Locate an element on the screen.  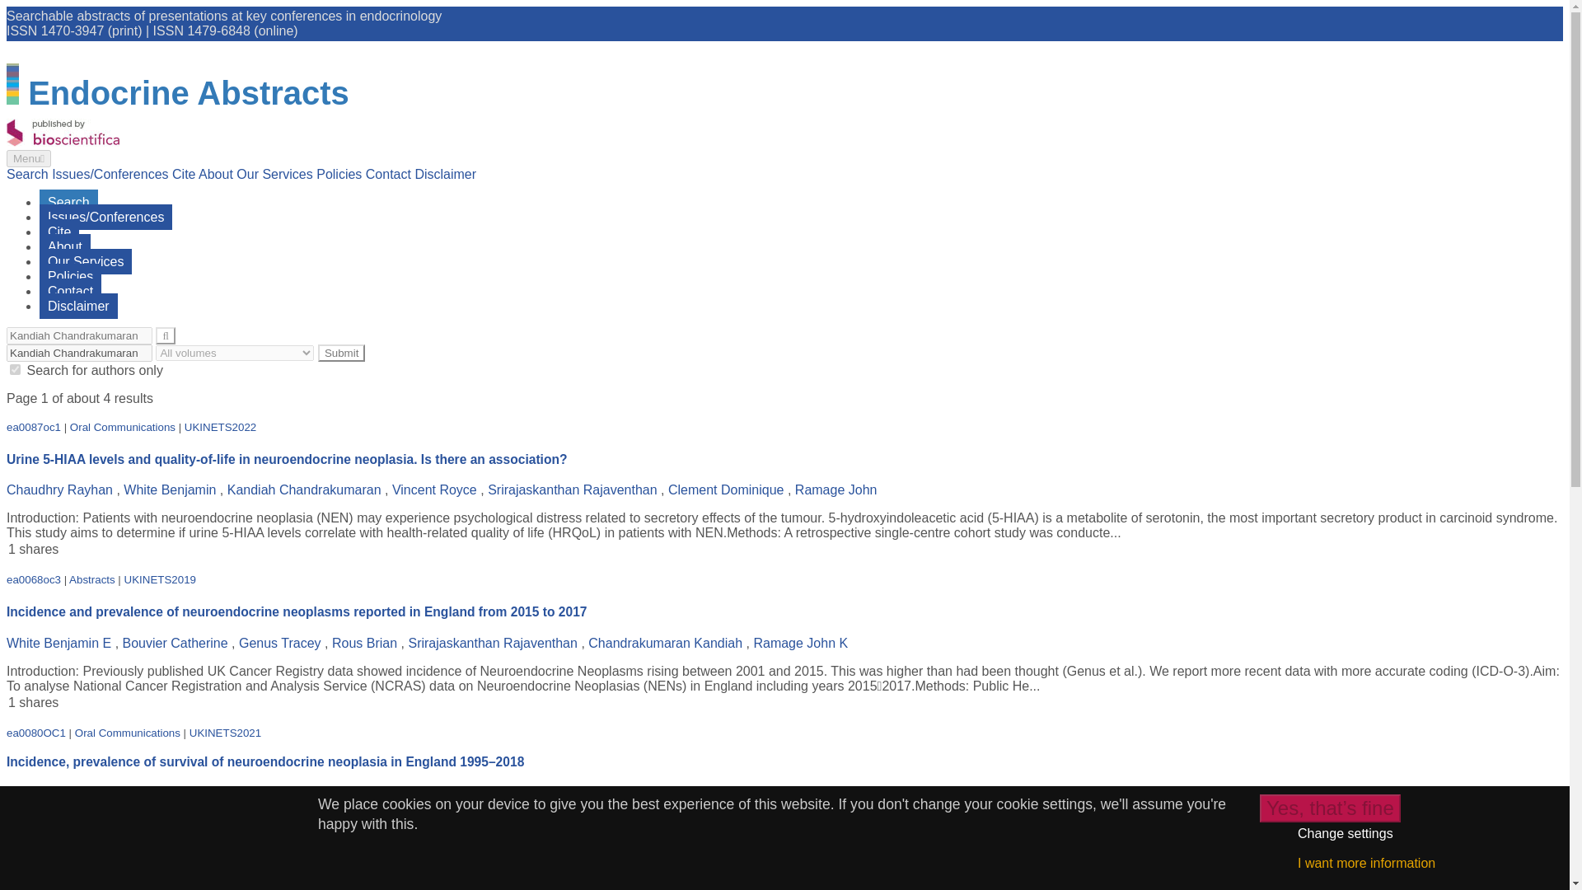
Contact is located at coordinates (70, 292).